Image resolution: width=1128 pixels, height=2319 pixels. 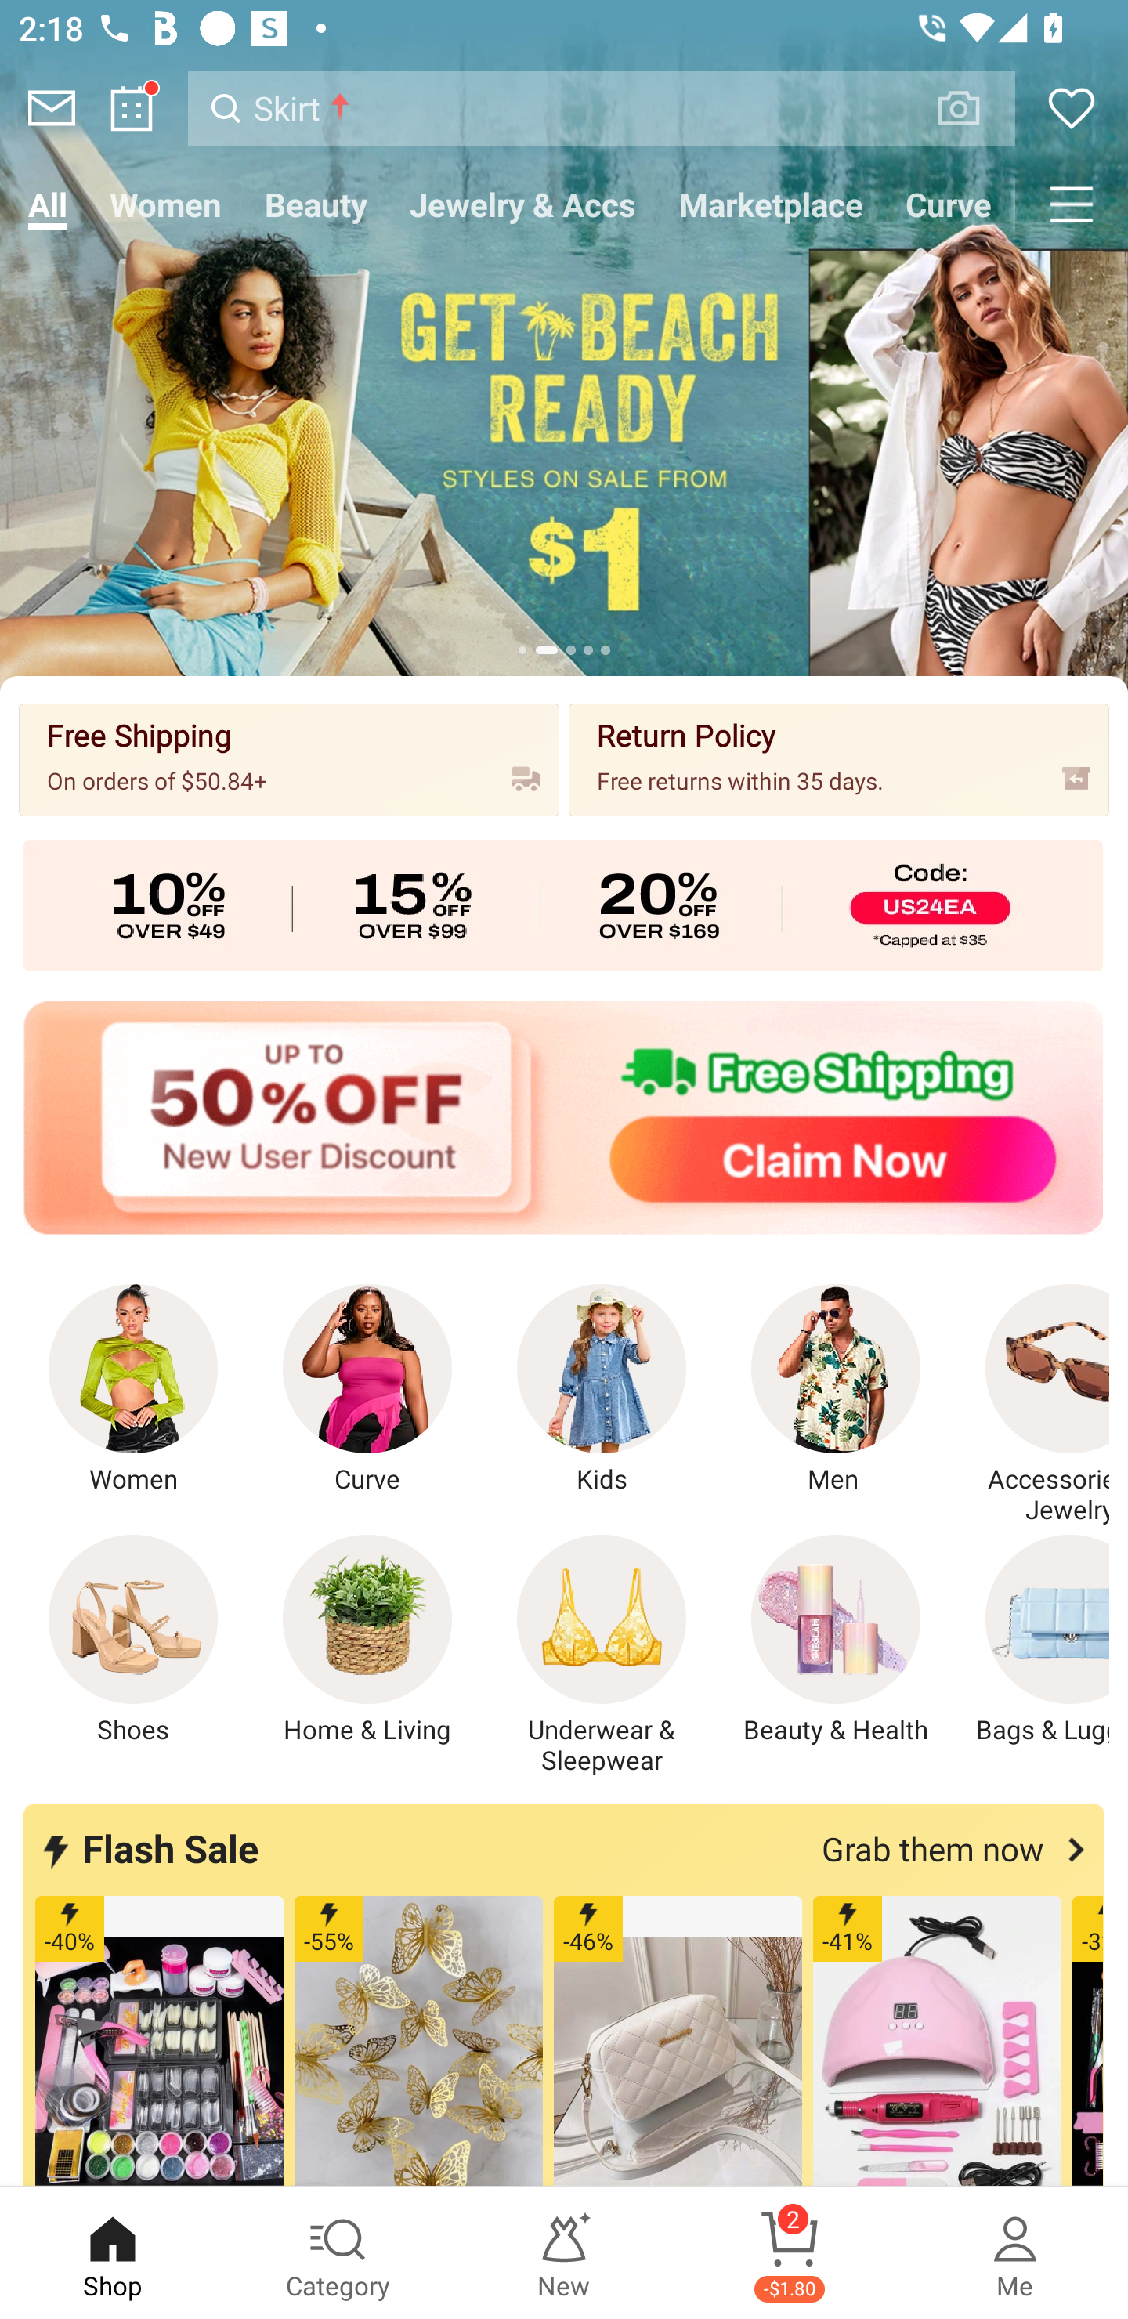 I want to click on Accessories & Jewelry, so click(x=1032, y=1405).